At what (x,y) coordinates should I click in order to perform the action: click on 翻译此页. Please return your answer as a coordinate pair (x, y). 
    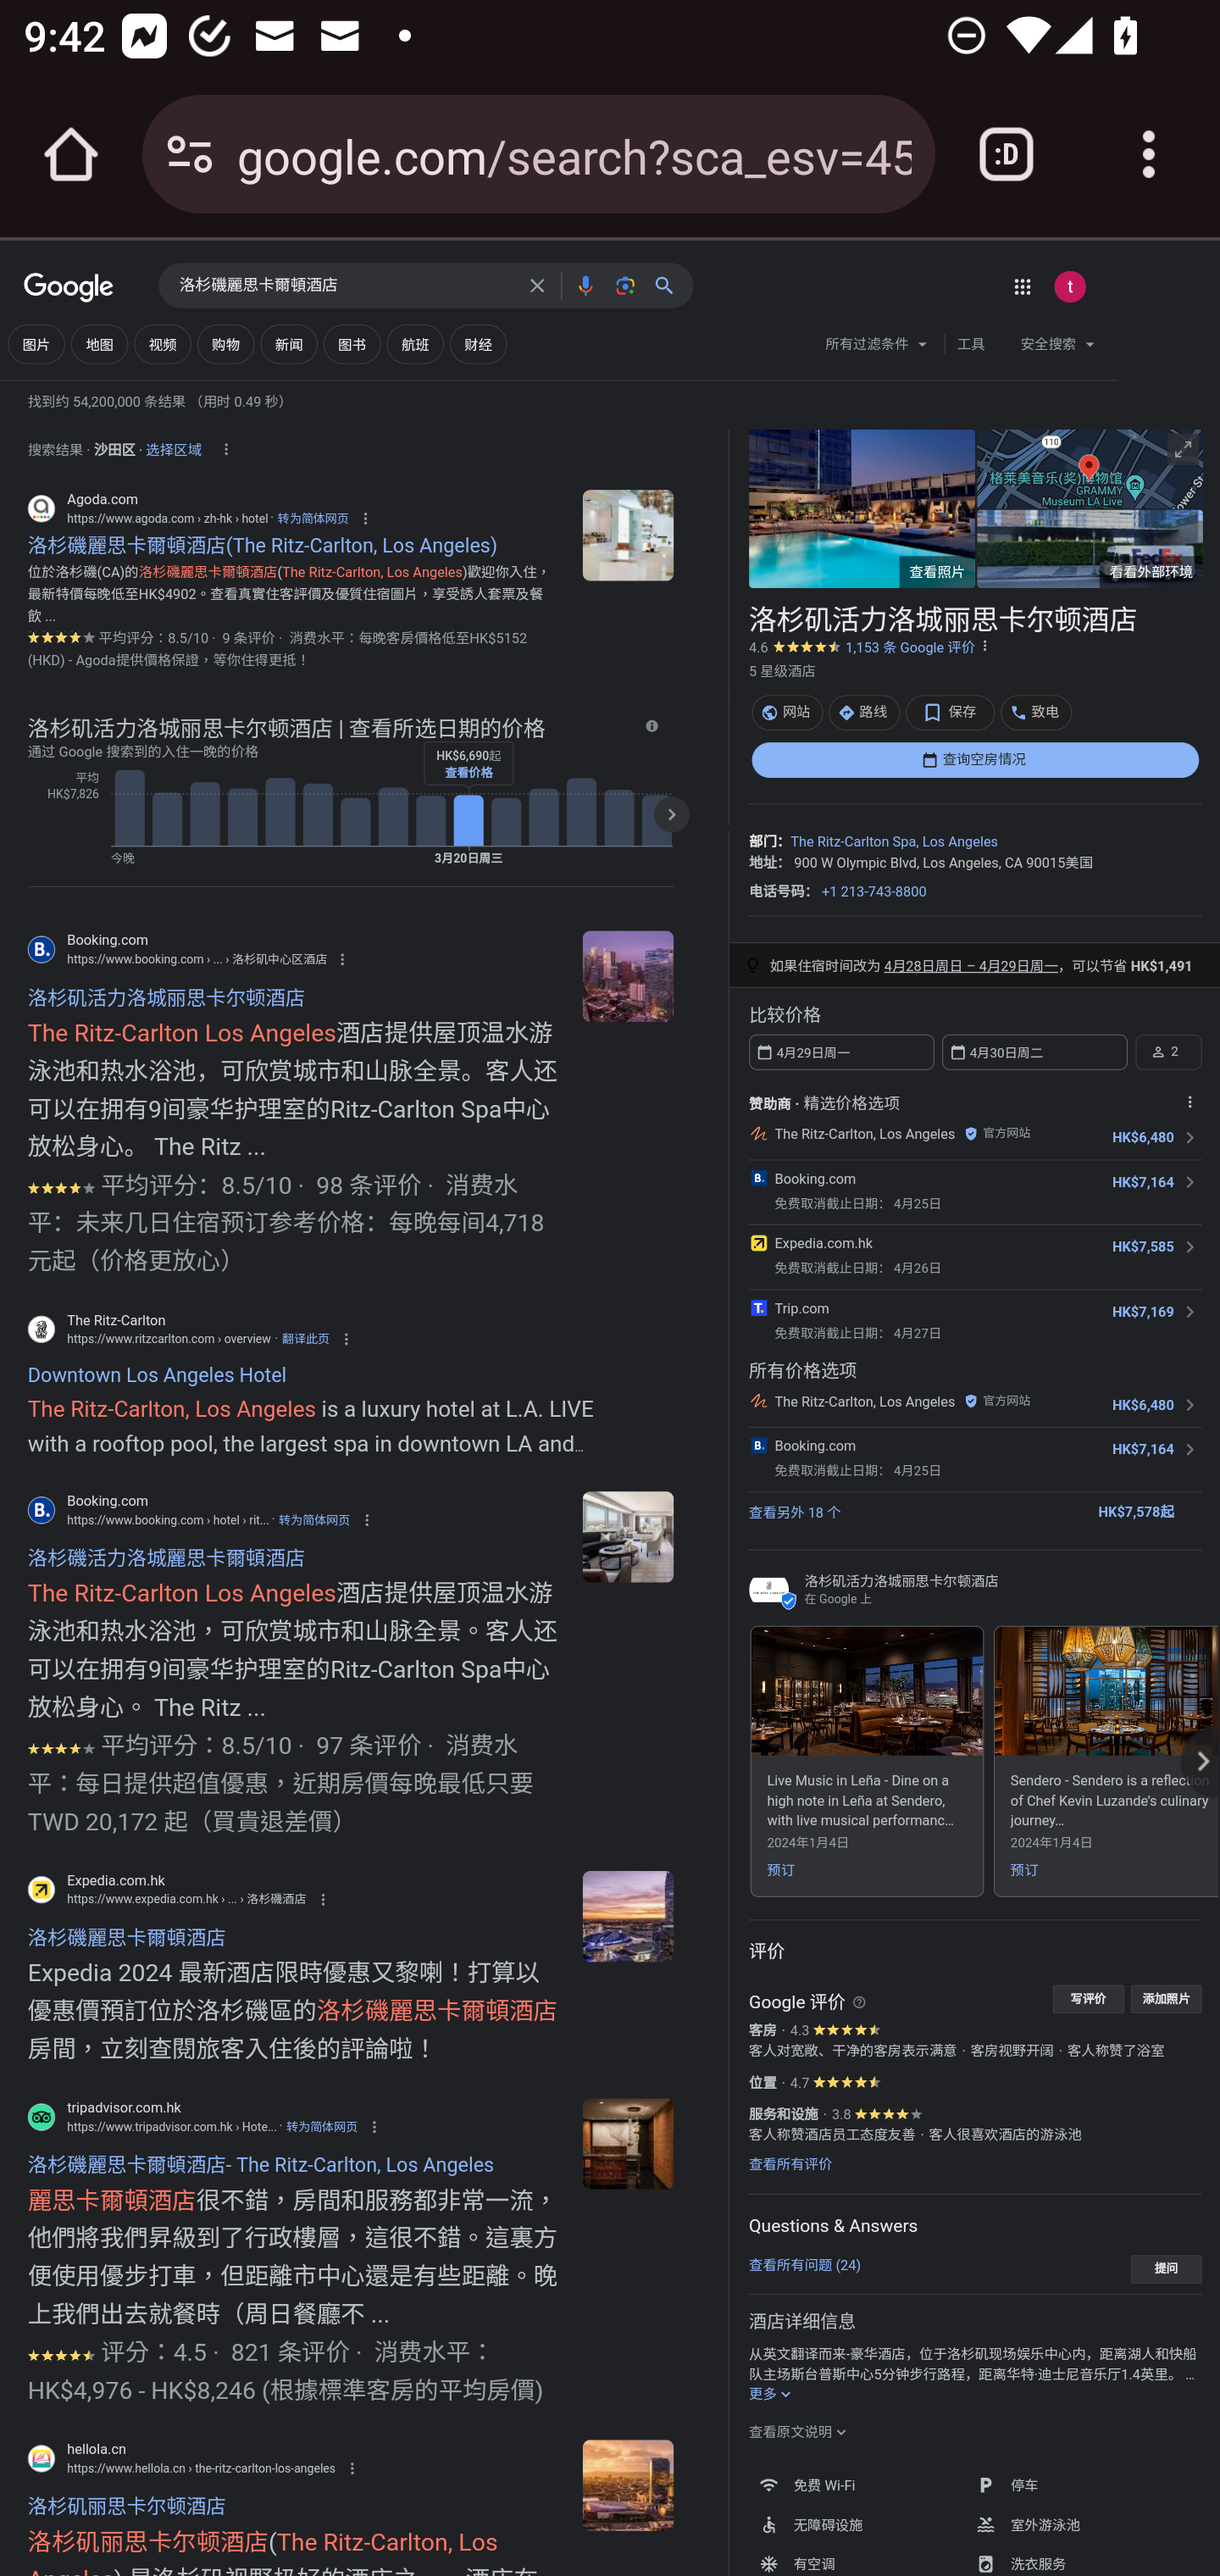
    Looking at the image, I should click on (305, 1337).